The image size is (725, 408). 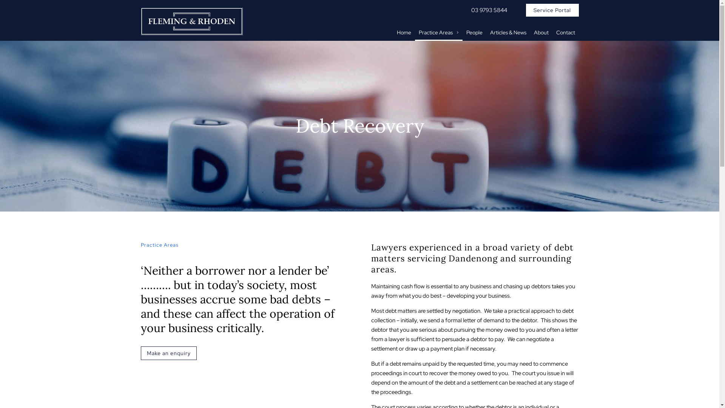 I want to click on Articles & News, so click(x=508, y=32).